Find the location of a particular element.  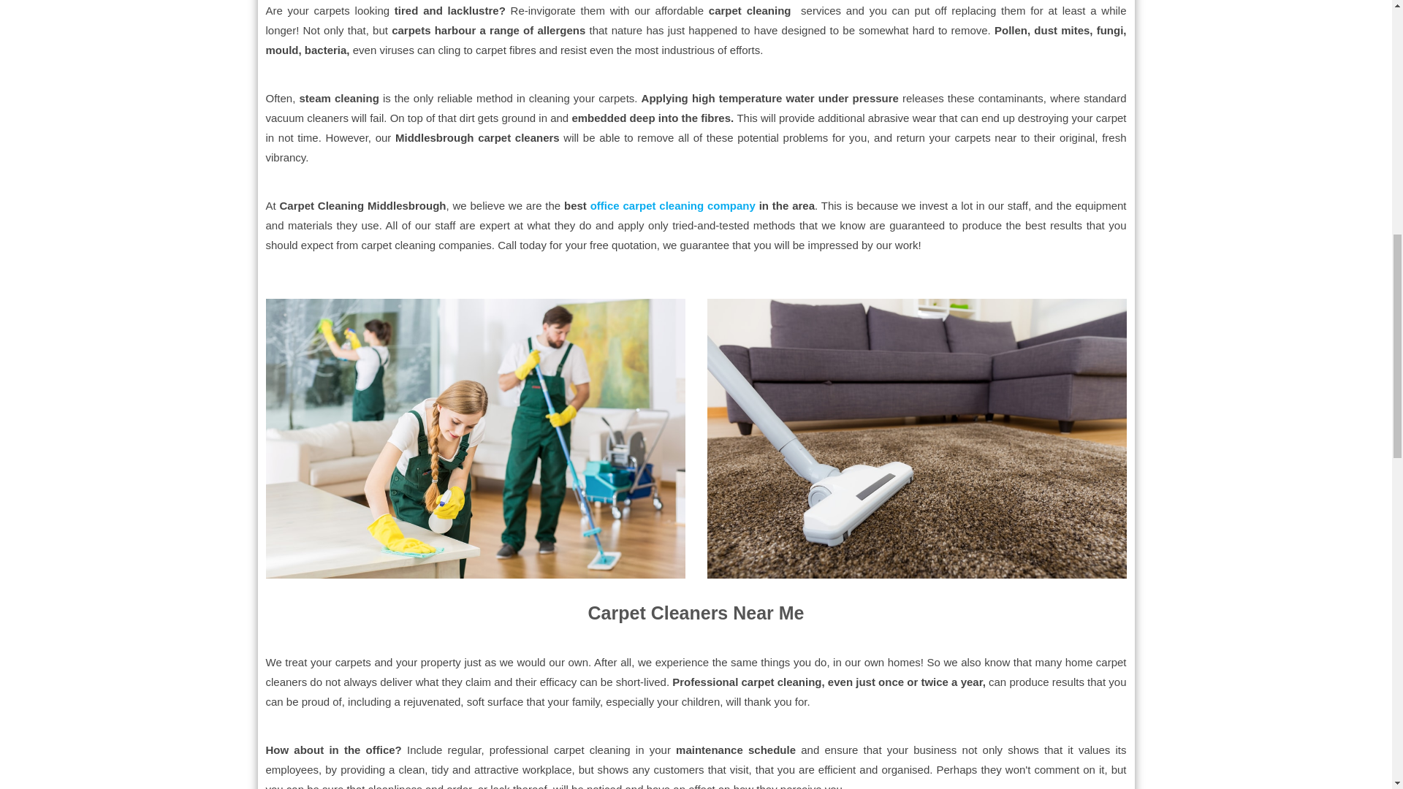

House Cleaning Middlesbrough is located at coordinates (476, 438).